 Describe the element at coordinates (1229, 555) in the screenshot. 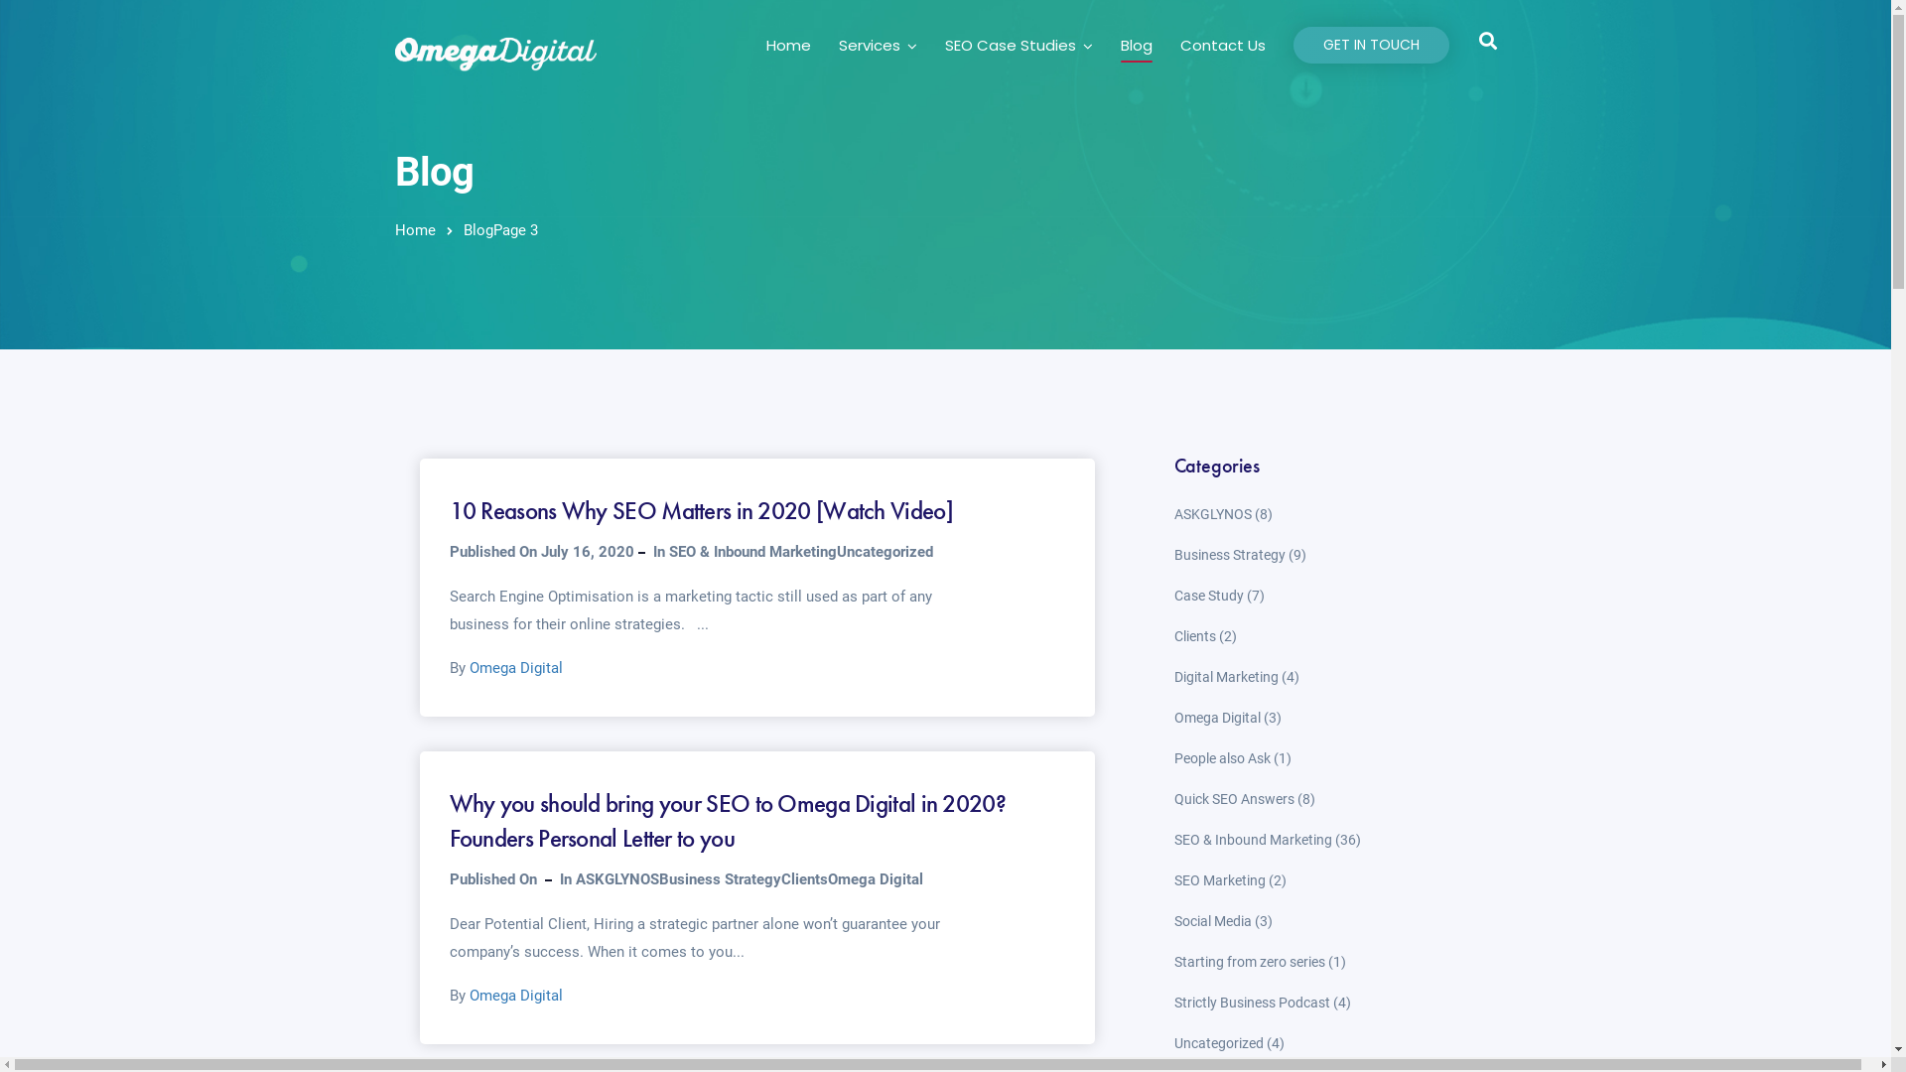

I see `Business Strategy` at that location.